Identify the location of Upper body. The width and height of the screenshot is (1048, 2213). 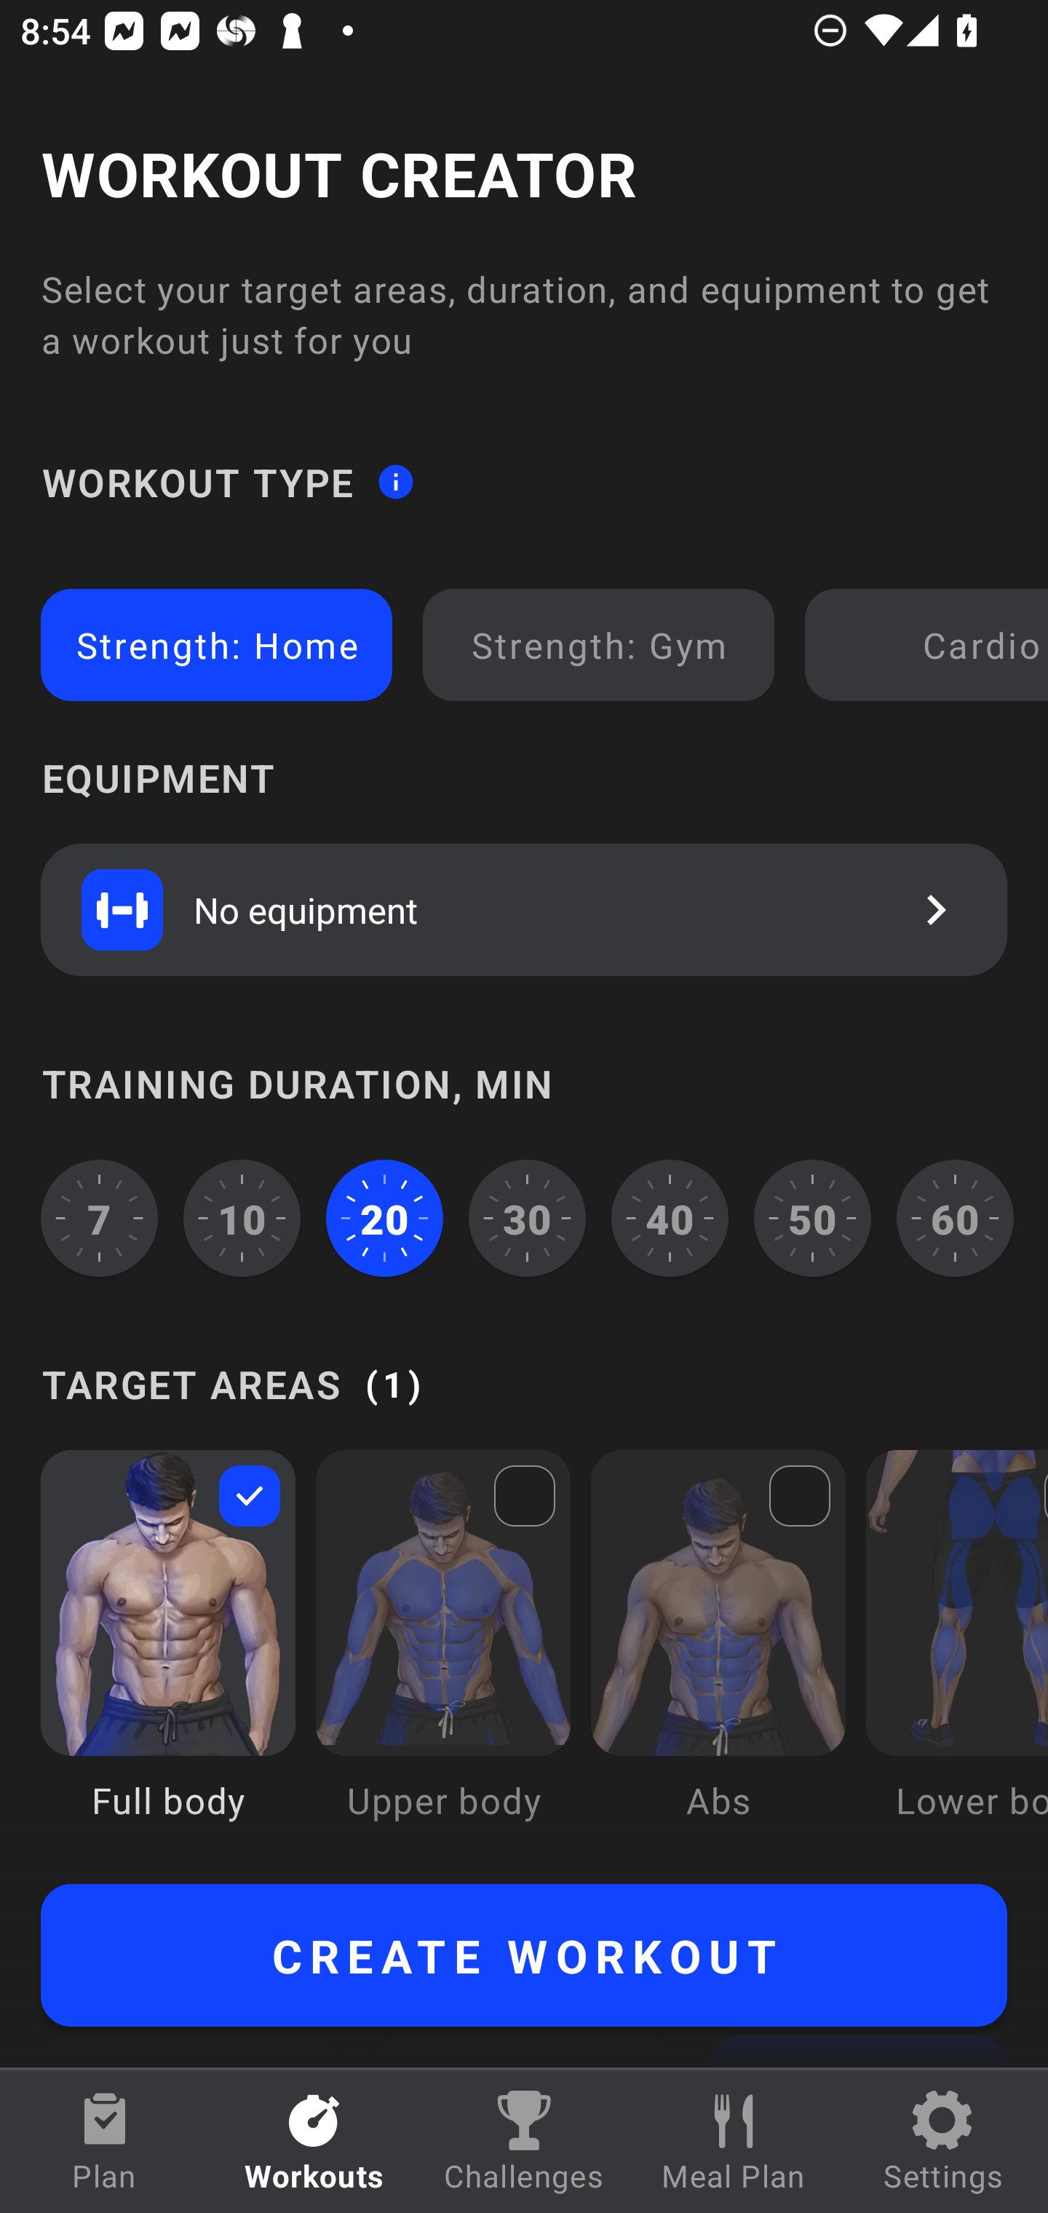
(442, 1655).